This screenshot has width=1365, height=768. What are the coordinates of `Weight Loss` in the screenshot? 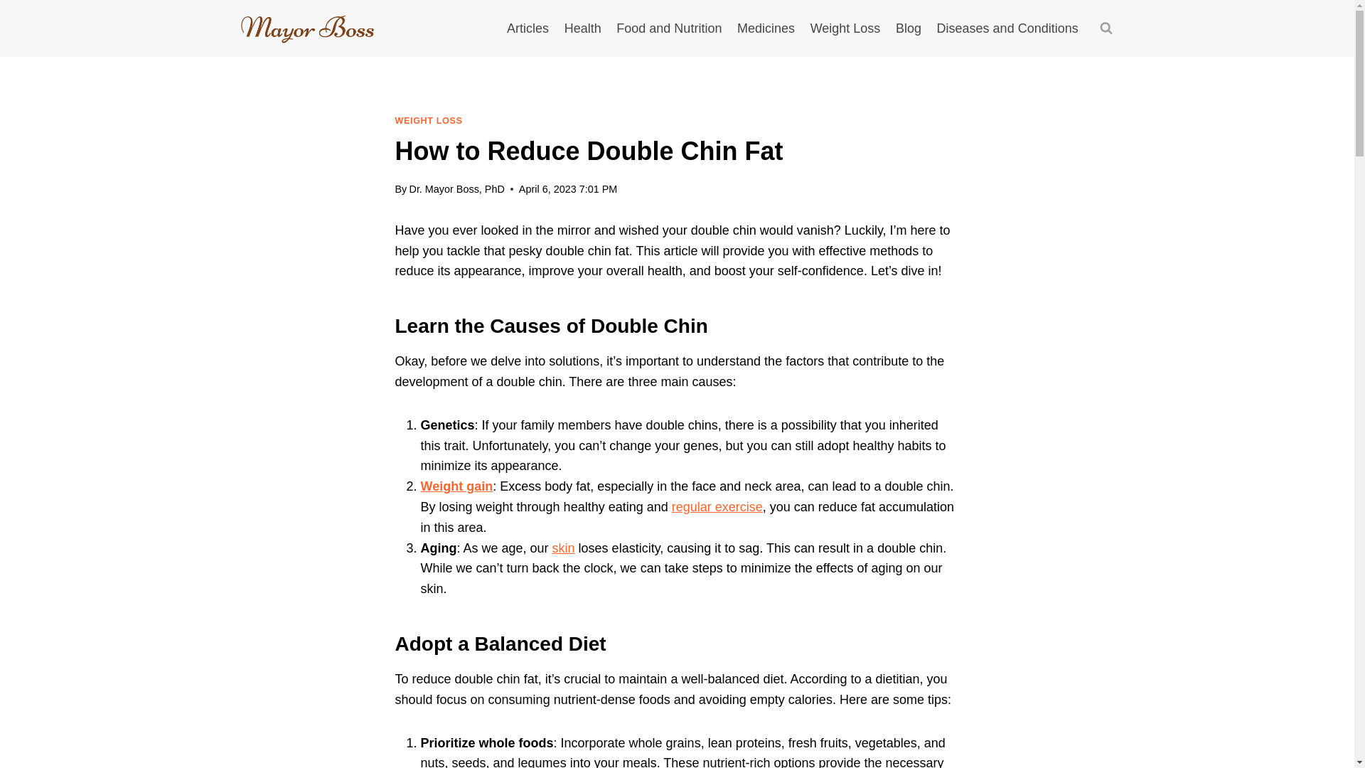 It's located at (845, 28).